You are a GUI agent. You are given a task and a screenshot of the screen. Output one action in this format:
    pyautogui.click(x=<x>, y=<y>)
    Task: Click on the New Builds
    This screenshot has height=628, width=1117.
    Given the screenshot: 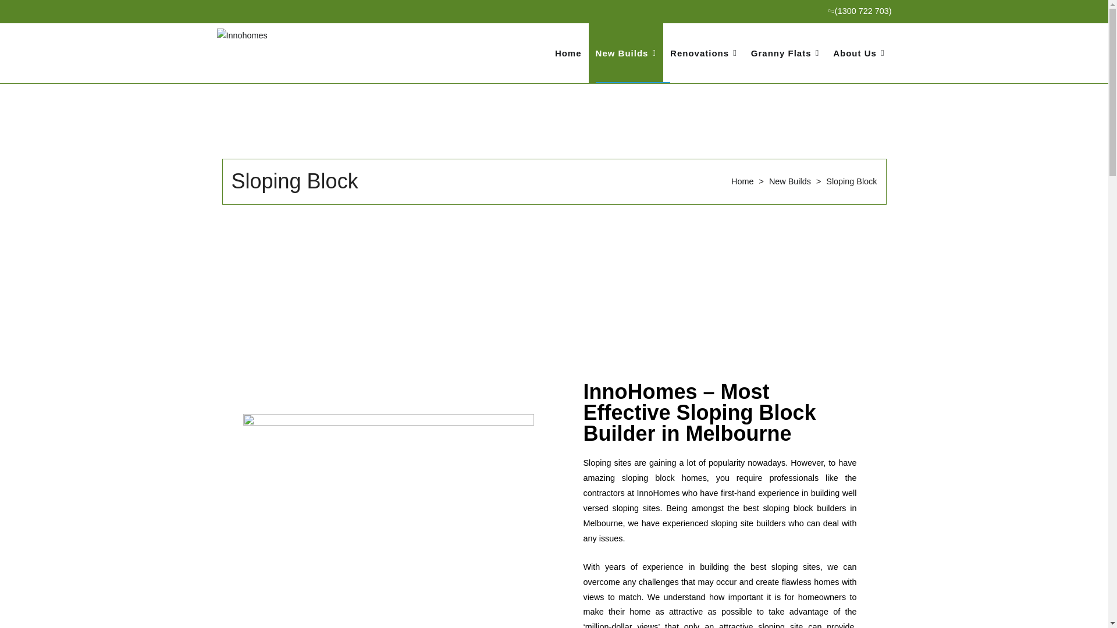 What is the action you would take?
    pyautogui.click(x=626, y=52)
    